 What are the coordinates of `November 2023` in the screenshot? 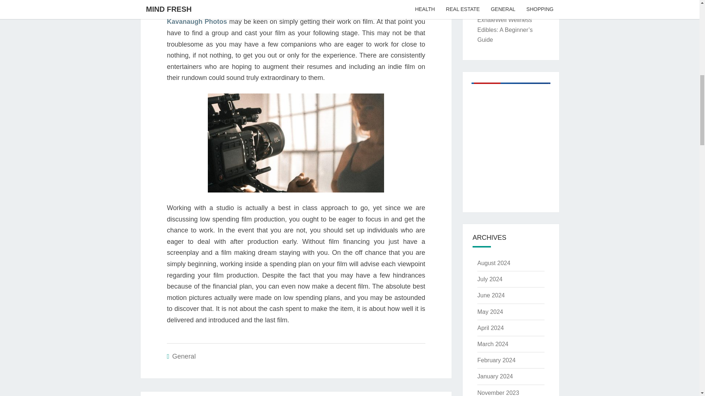 It's located at (498, 393).